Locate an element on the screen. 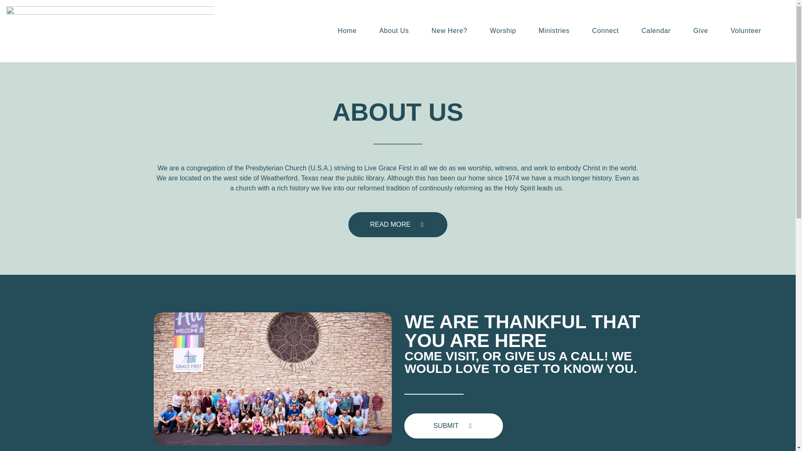 Image resolution: width=802 pixels, height=451 pixels. Home is located at coordinates (347, 31).